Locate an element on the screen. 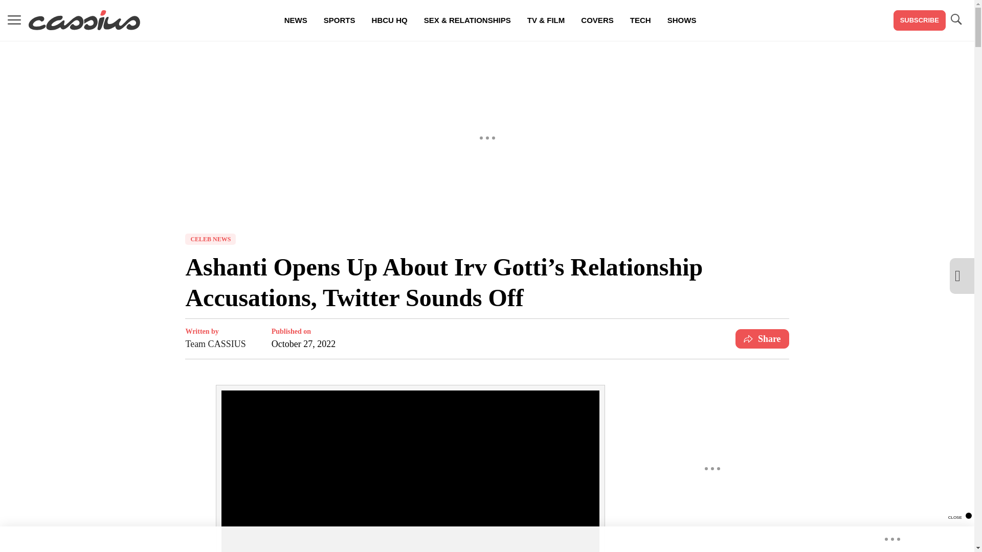 Image resolution: width=982 pixels, height=552 pixels. Team CASSIUS is located at coordinates (215, 343).